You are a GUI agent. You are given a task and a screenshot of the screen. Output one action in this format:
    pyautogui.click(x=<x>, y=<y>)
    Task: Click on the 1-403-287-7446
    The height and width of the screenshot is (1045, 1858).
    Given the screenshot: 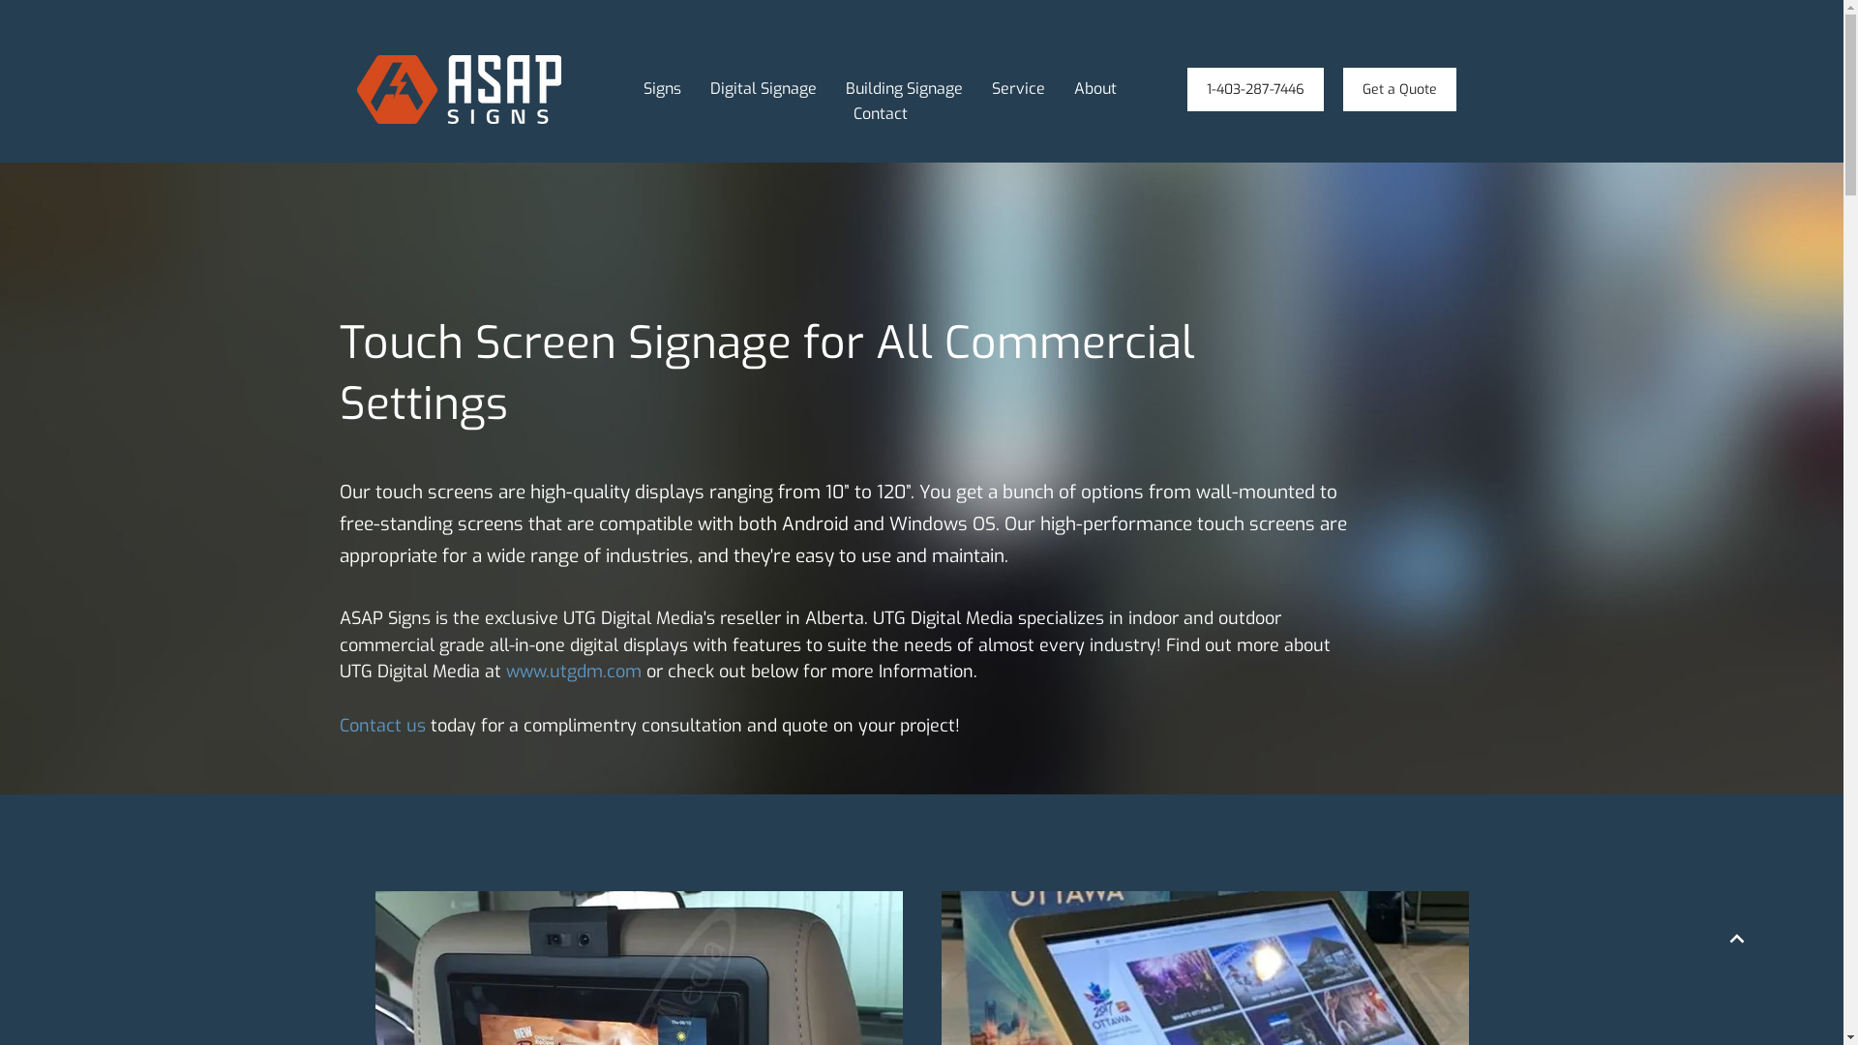 What is the action you would take?
    pyautogui.click(x=1254, y=89)
    